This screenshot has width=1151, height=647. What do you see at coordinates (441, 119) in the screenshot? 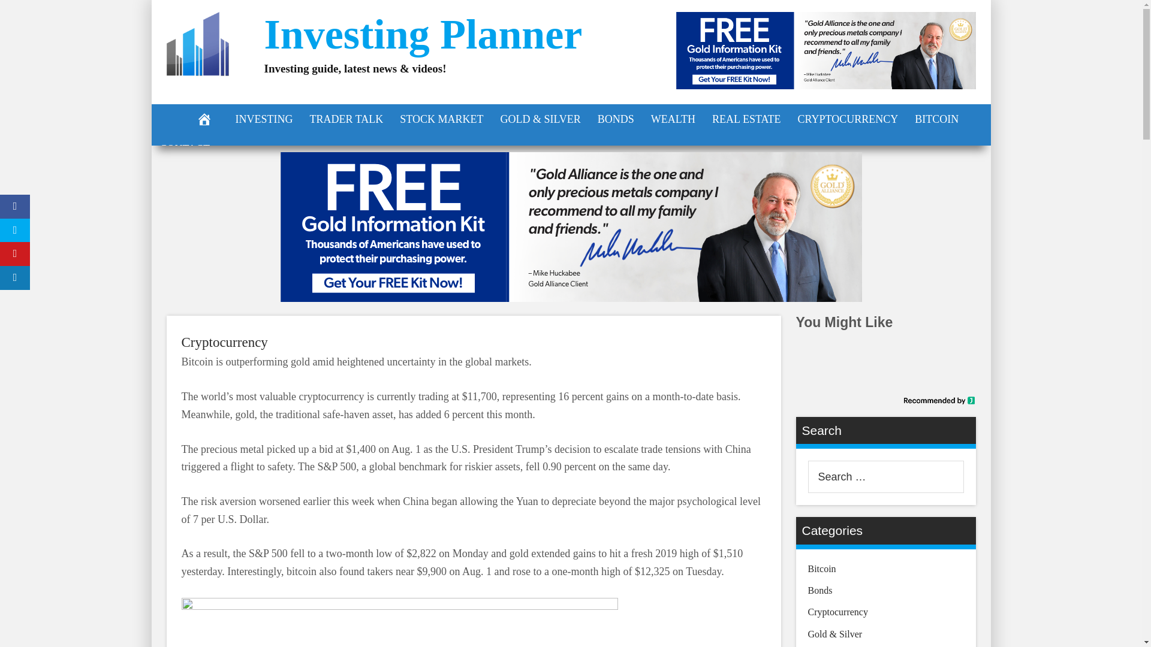
I see `STOCK MARKET` at bounding box center [441, 119].